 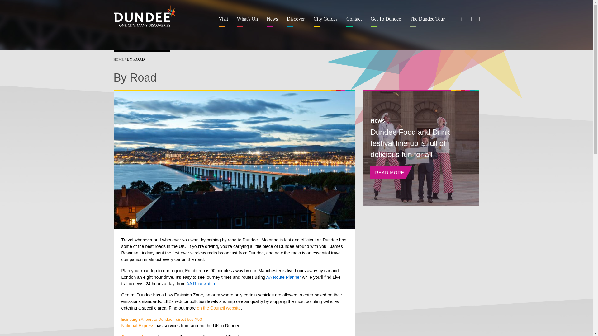 What do you see at coordinates (386, 22) in the screenshot?
I see `Get To Dundee` at bounding box center [386, 22].